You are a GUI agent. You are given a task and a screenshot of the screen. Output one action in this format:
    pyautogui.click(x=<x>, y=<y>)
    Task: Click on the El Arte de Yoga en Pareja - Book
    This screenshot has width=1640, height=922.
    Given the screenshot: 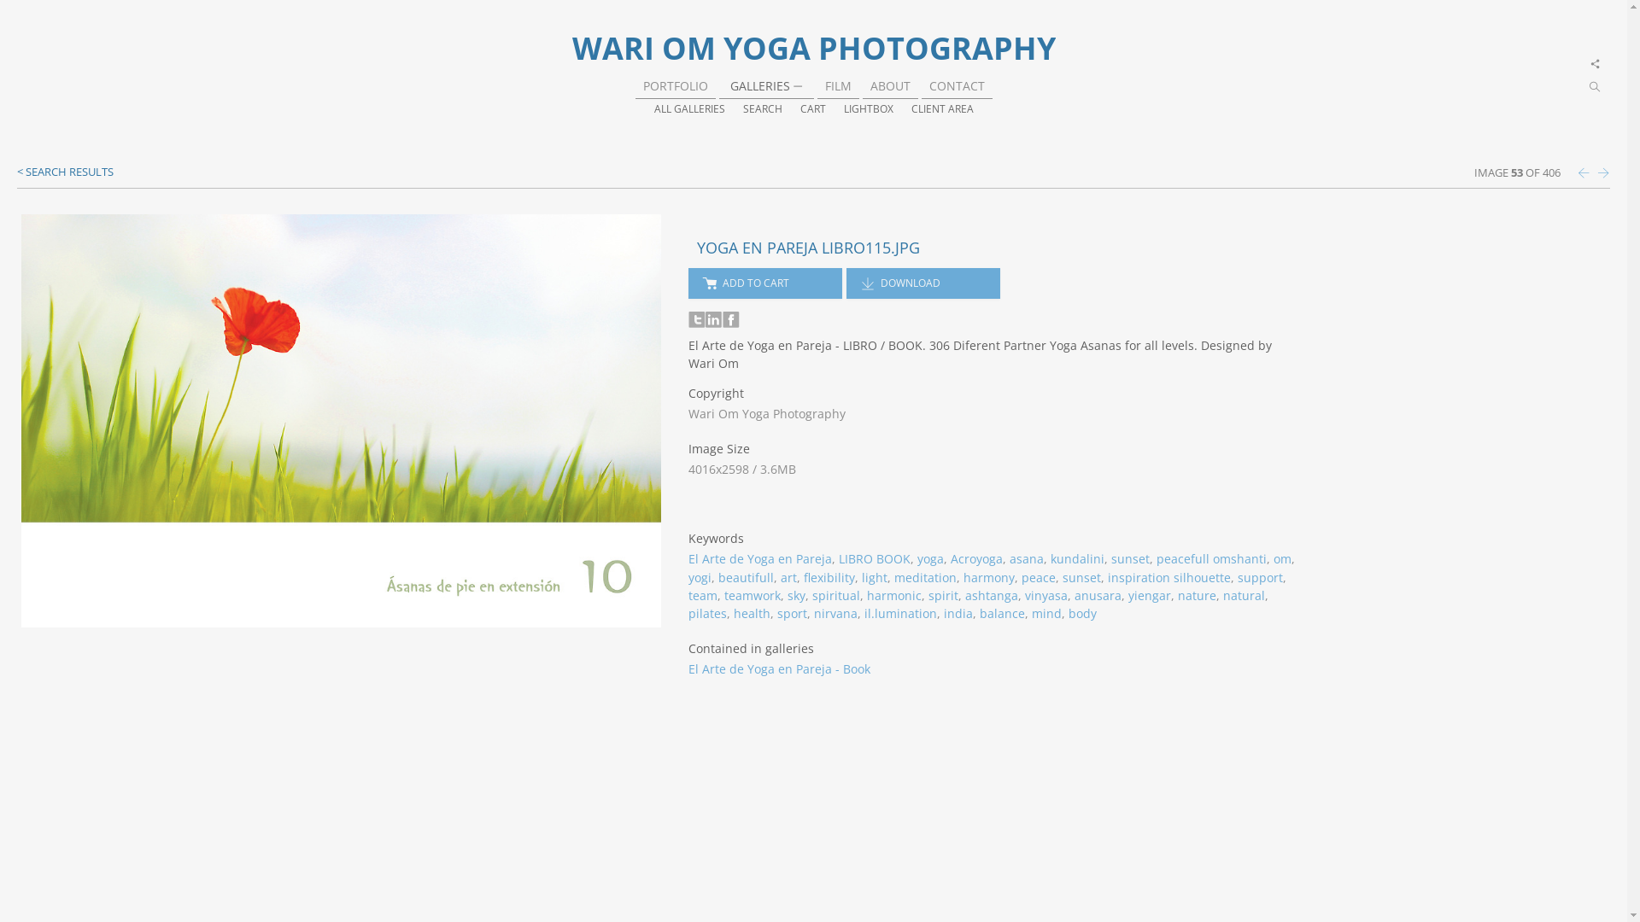 What is the action you would take?
    pyautogui.click(x=779, y=669)
    